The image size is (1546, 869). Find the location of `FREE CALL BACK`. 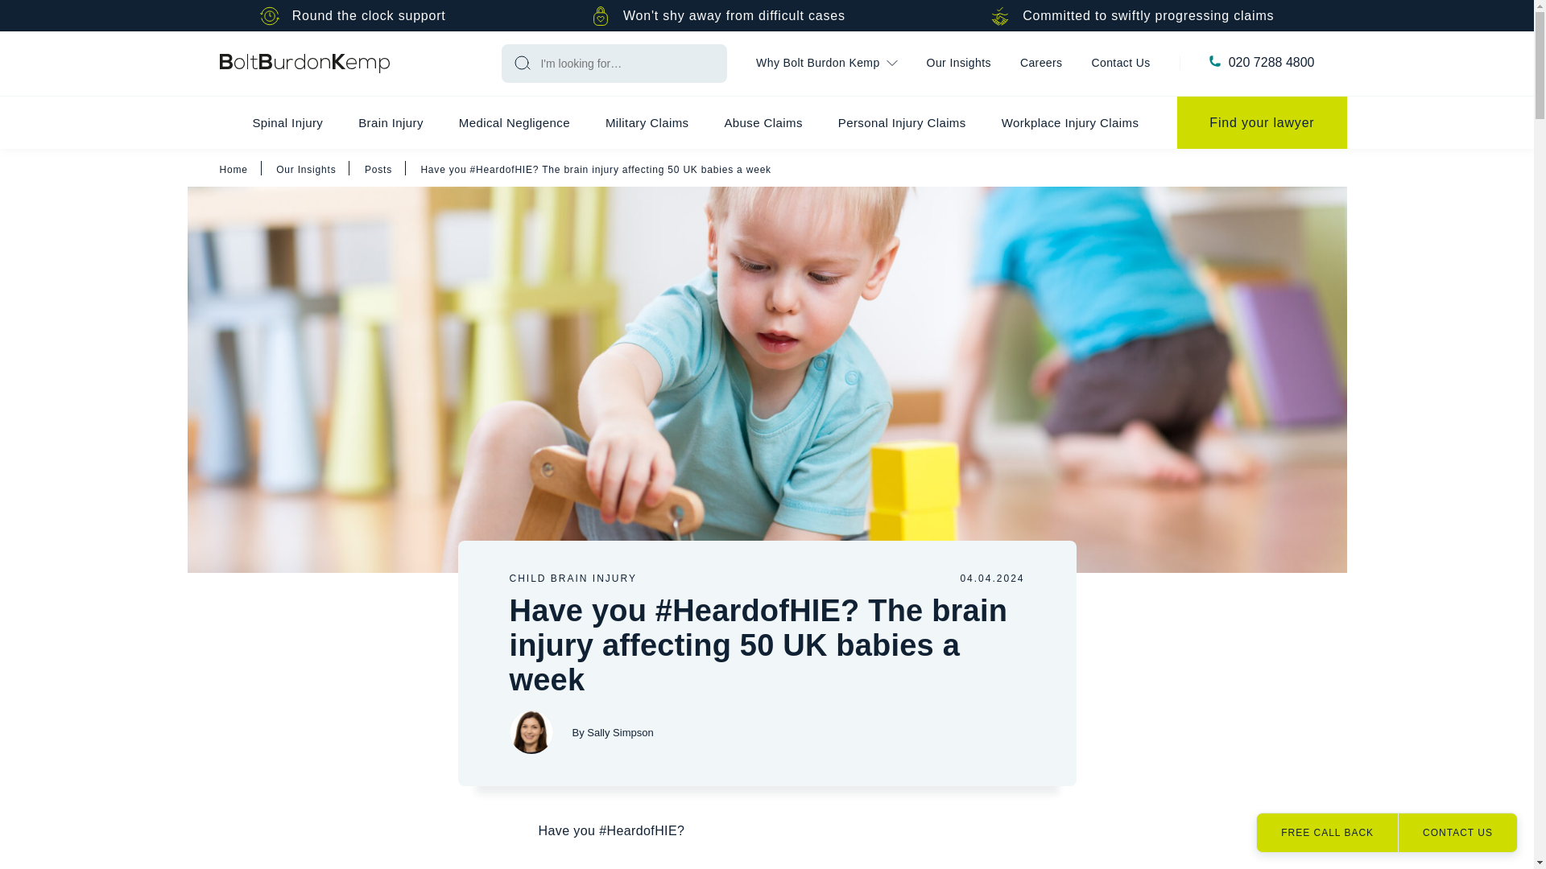

FREE CALL BACK is located at coordinates (1327, 832).